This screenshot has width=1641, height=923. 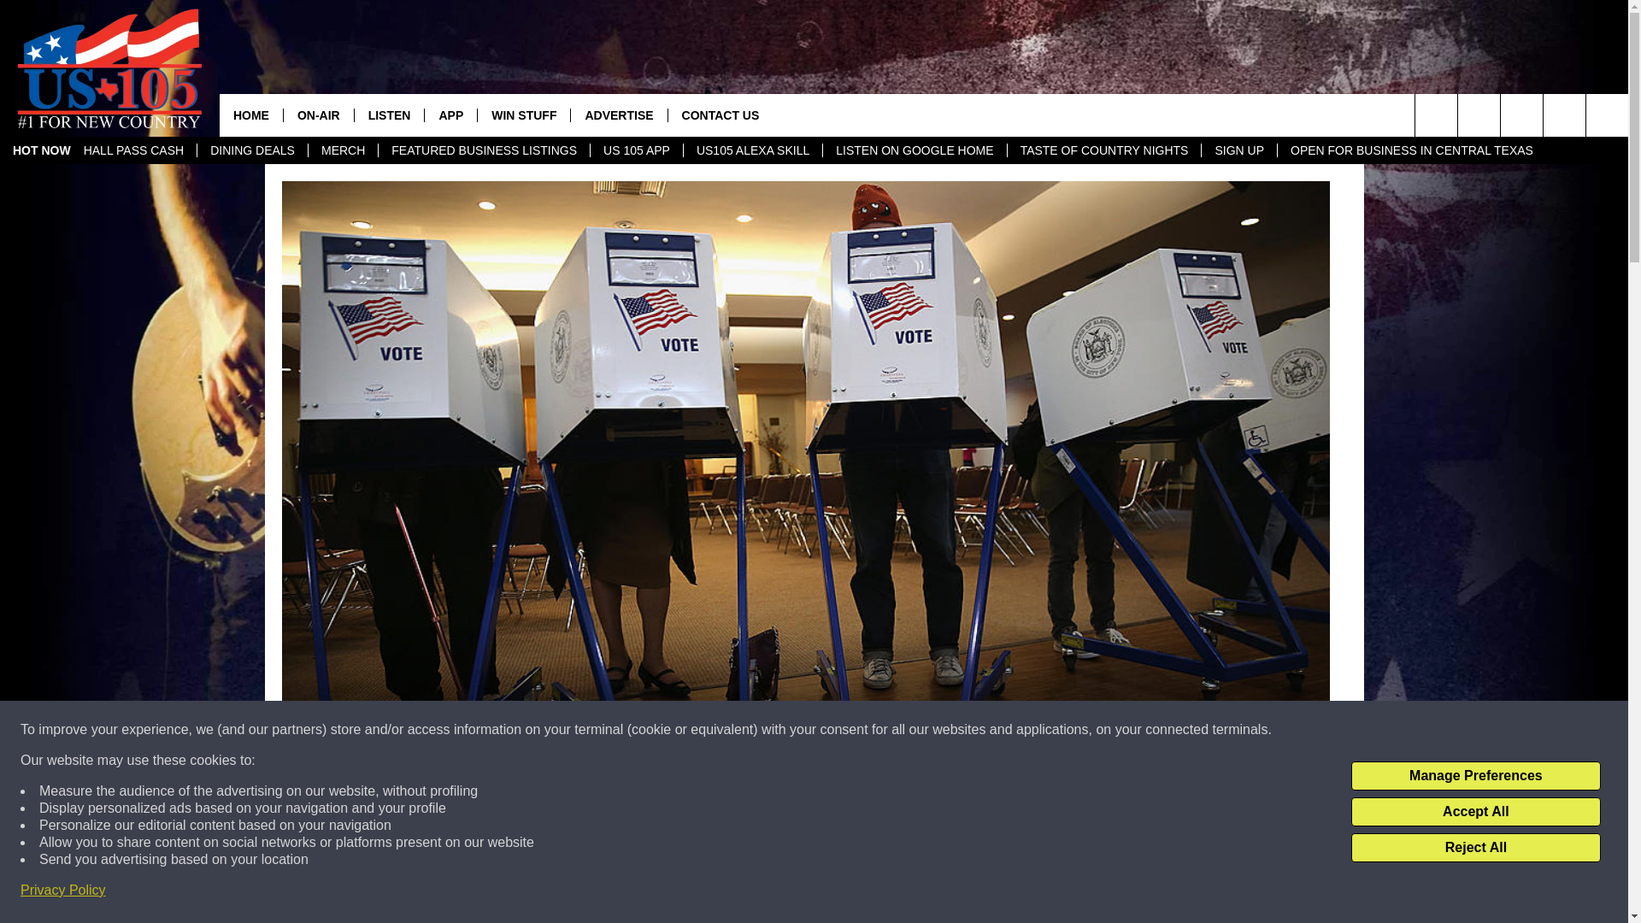 I want to click on HALL PASS CASH, so click(x=133, y=150).